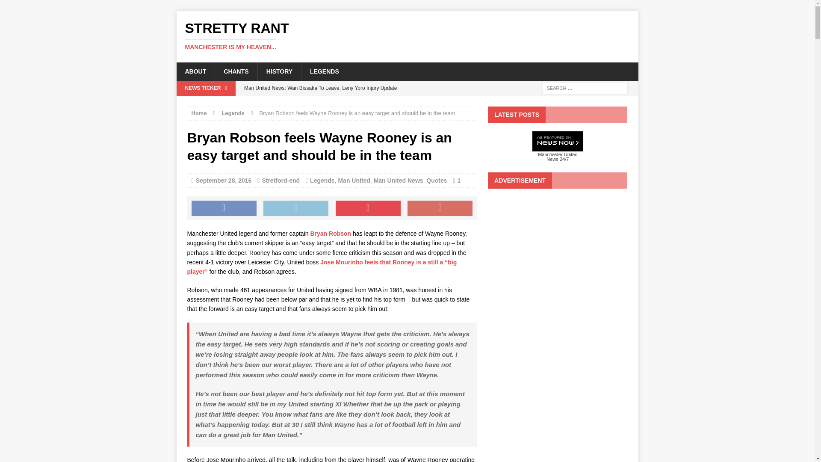 The width and height of the screenshot is (821, 462). I want to click on Stretty Rant, so click(407, 36).